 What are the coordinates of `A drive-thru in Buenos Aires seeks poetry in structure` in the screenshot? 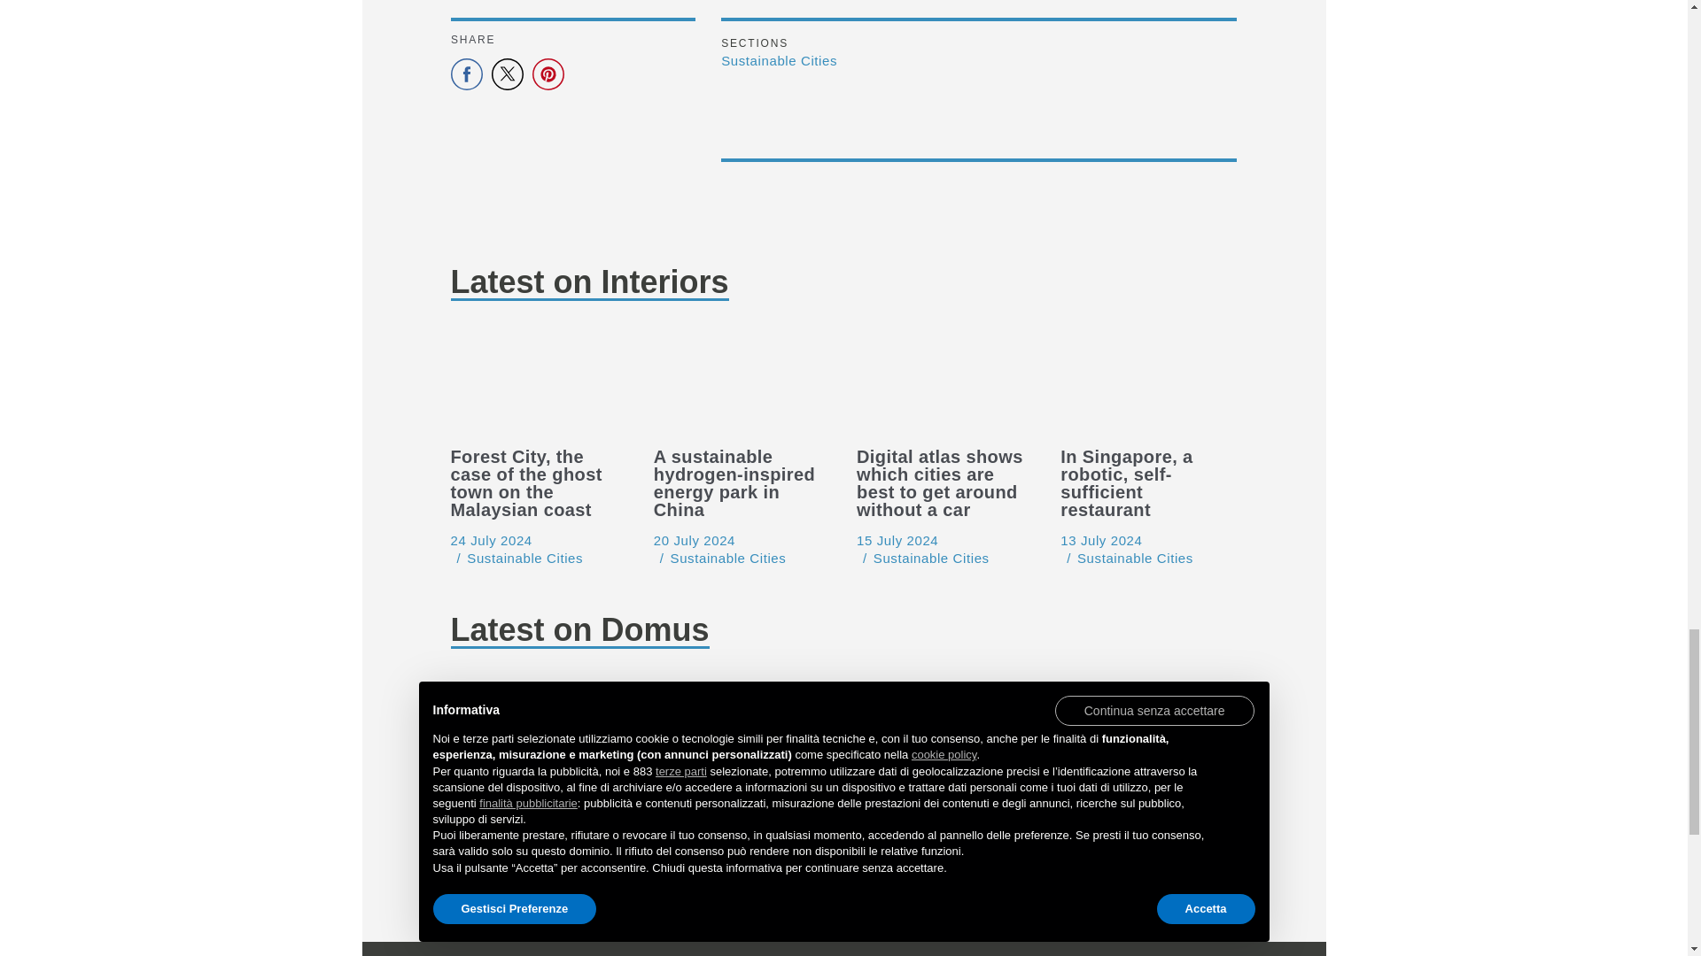 It's located at (1100, 871).